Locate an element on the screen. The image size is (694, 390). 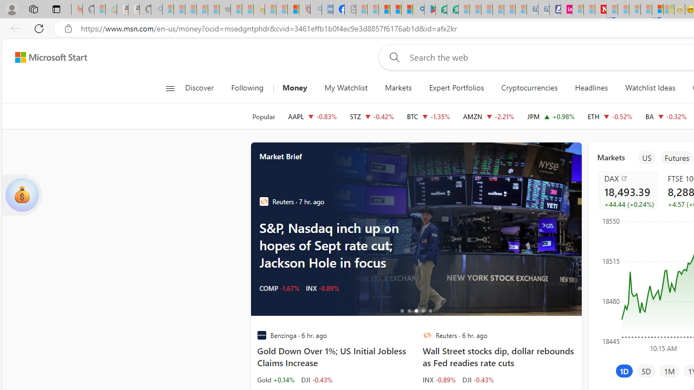
Skip to footer is located at coordinates (44, 57).